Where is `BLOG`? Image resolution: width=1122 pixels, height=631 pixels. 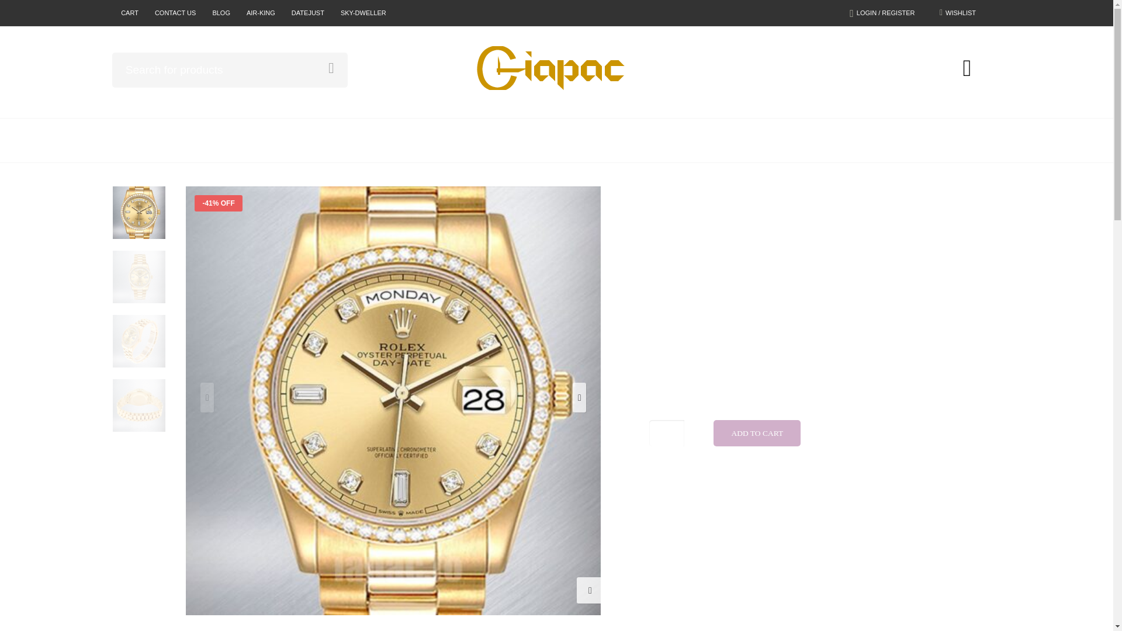
BLOG is located at coordinates (221, 13).